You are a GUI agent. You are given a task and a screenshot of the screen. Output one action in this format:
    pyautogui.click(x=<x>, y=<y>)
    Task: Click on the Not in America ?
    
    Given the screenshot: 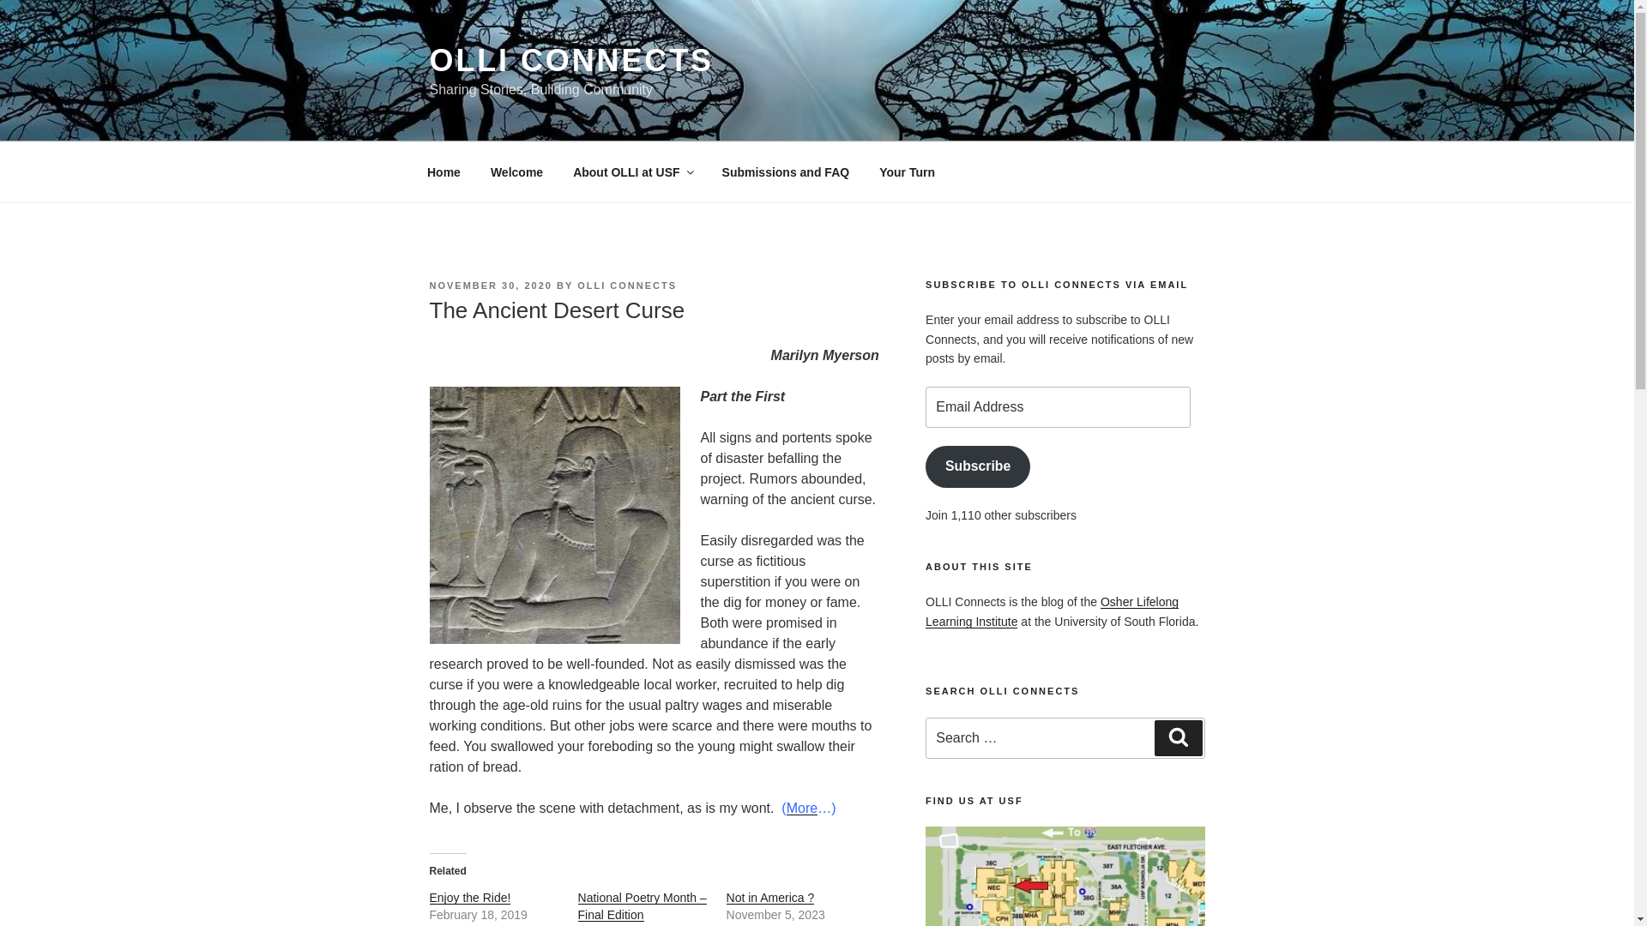 What is the action you would take?
    pyautogui.click(x=770, y=897)
    